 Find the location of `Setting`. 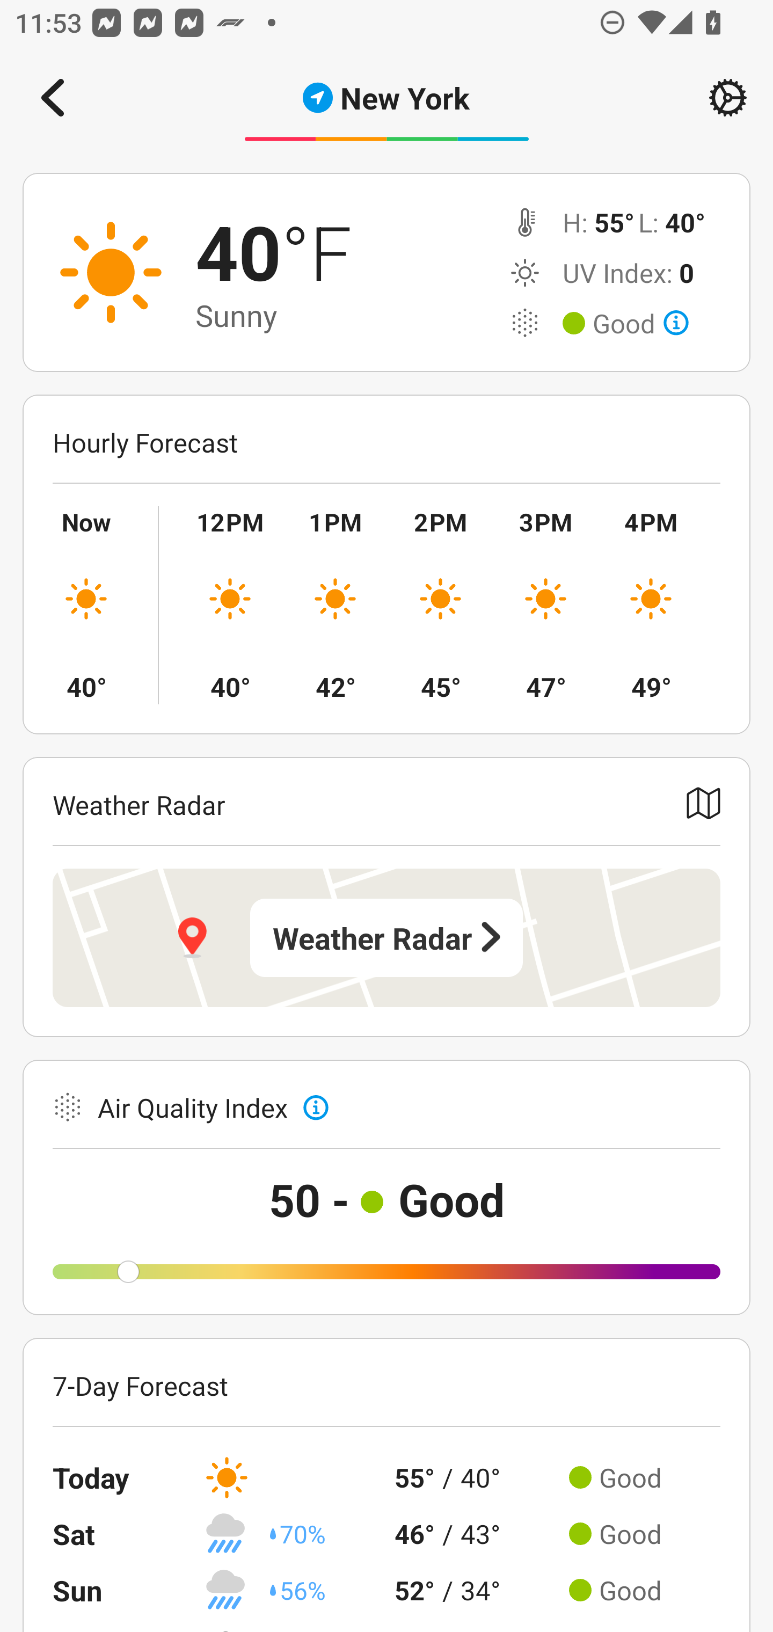

Setting is located at coordinates (728, 98).